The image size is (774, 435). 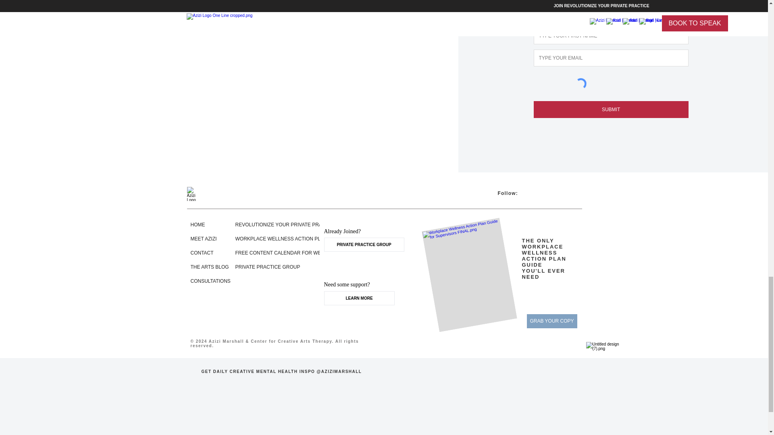 What do you see at coordinates (289, 238) in the screenshot?
I see `WORKPLACE WELLNESS ACTION PLAN GUIDE` at bounding box center [289, 238].